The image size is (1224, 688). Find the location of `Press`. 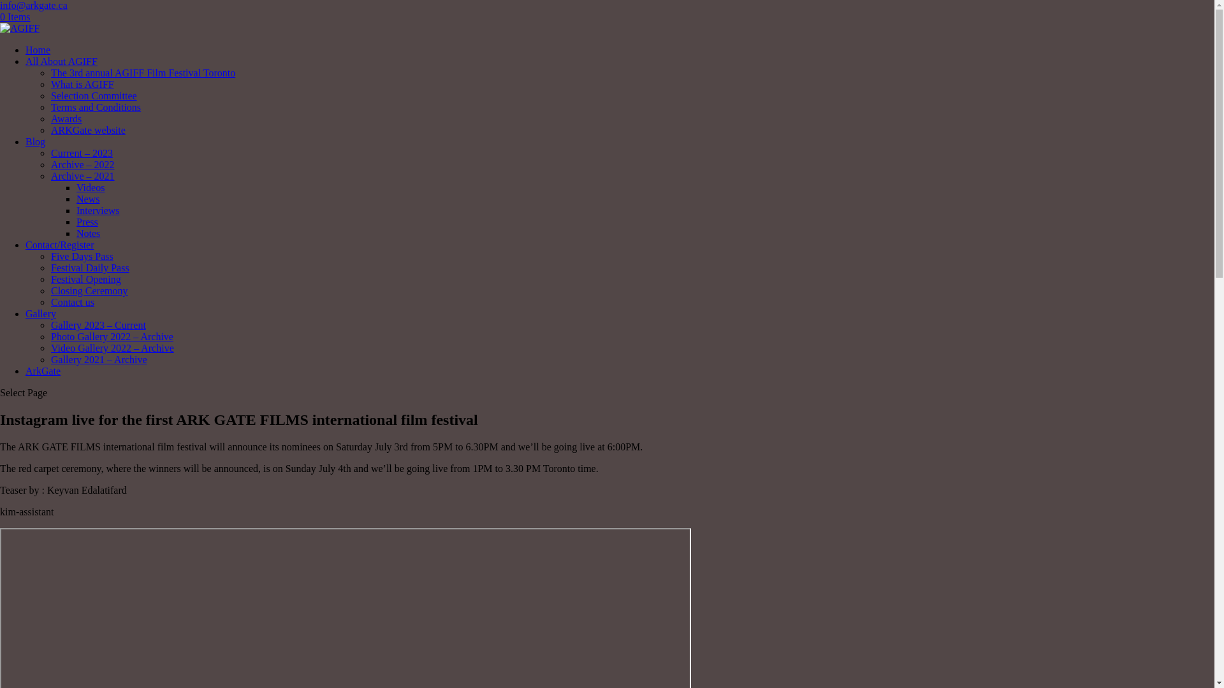

Press is located at coordinates (87, 222).